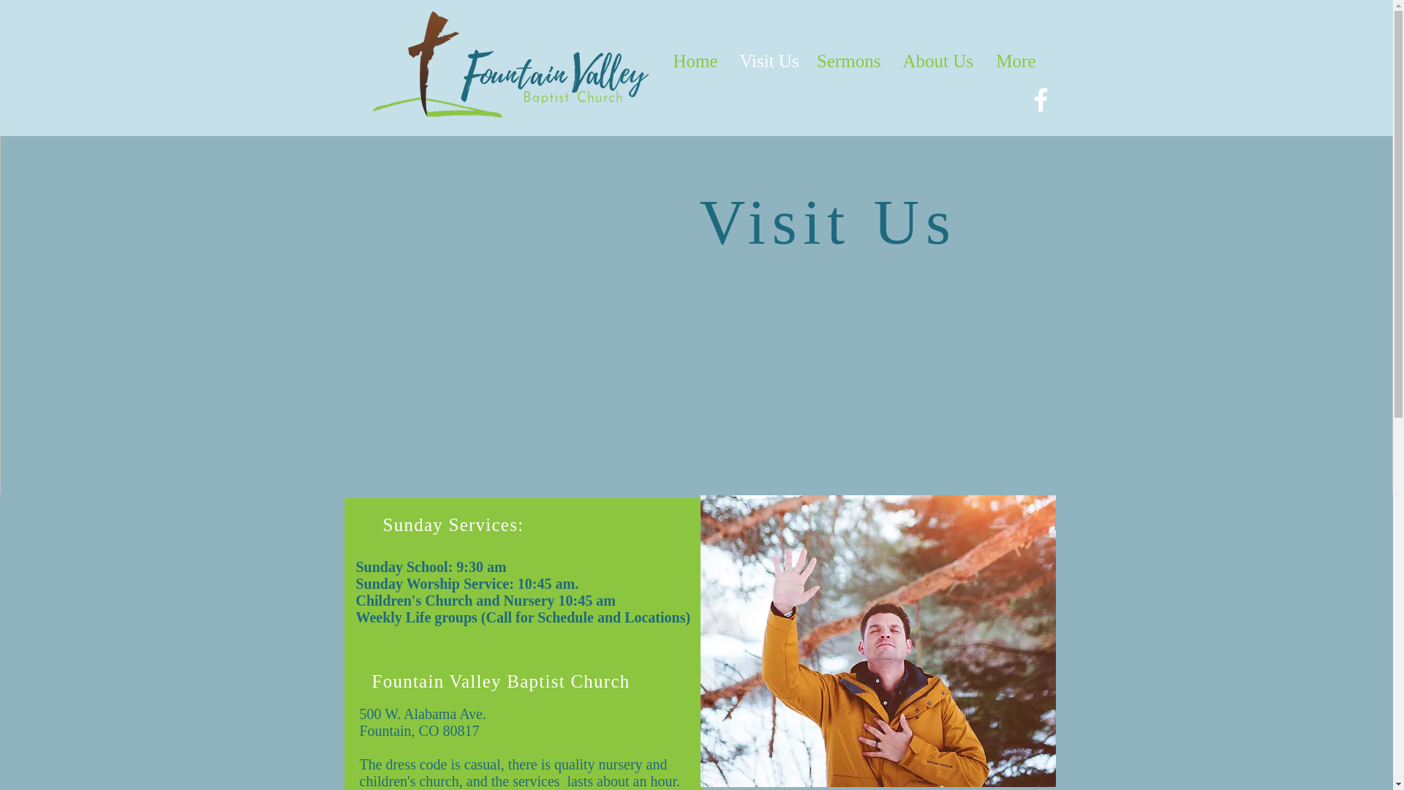  What do you see at coordinates (694, 61) in the screenshot?
I see `Home` at bounding box center [694, 61].